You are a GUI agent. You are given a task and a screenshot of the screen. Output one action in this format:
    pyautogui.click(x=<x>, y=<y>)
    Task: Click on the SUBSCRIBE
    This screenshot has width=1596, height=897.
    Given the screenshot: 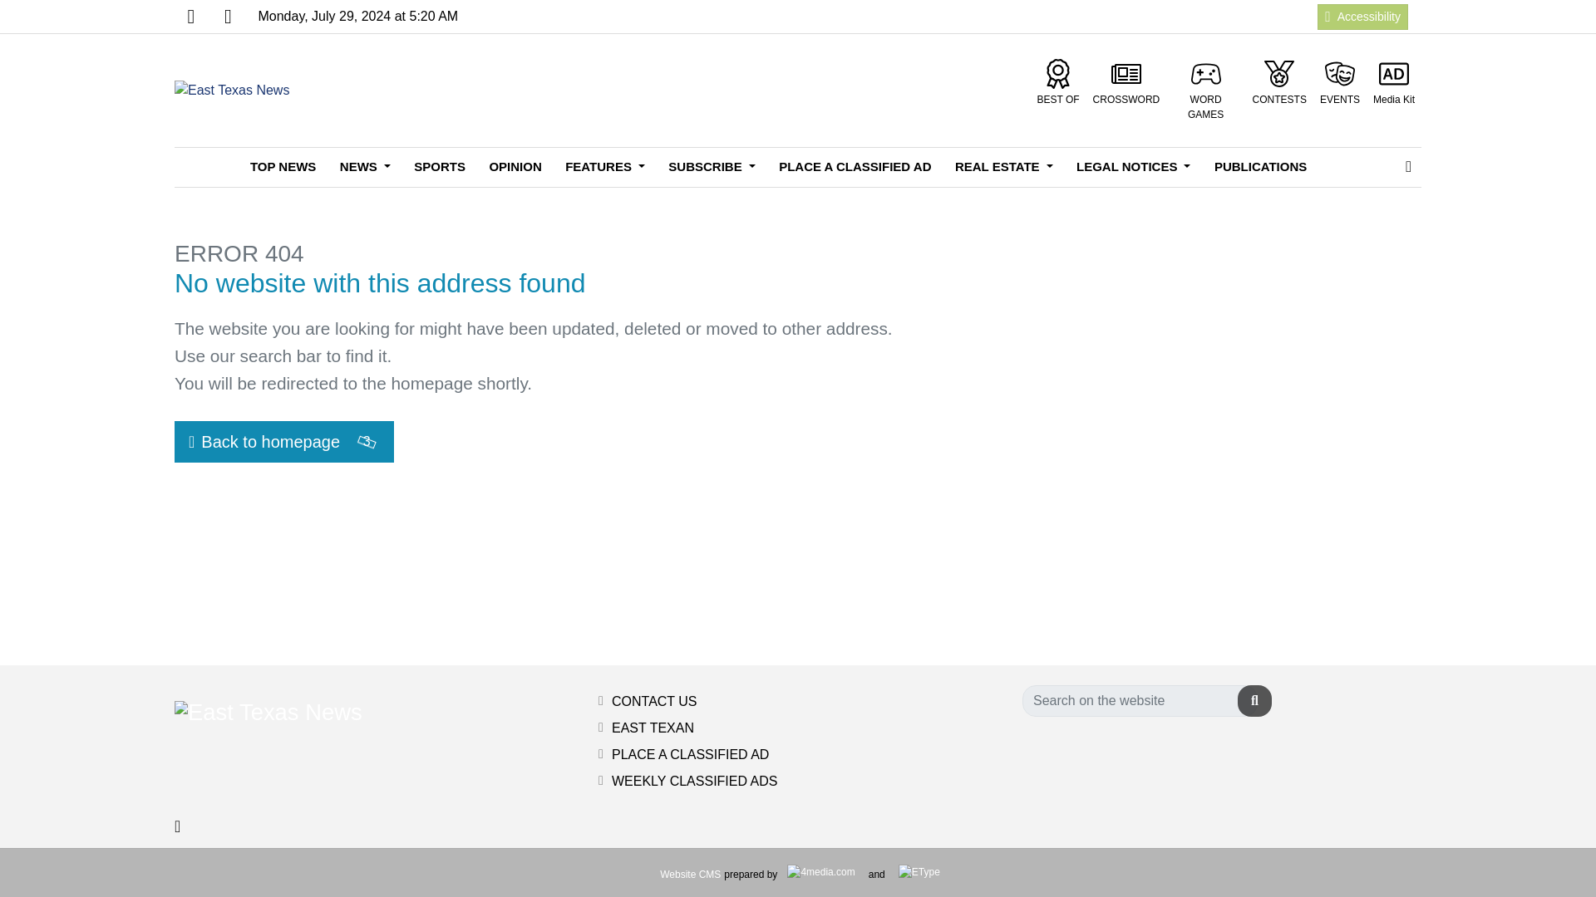 What is the action you would take?
    pyautogui.click(x=711, y=167)
    